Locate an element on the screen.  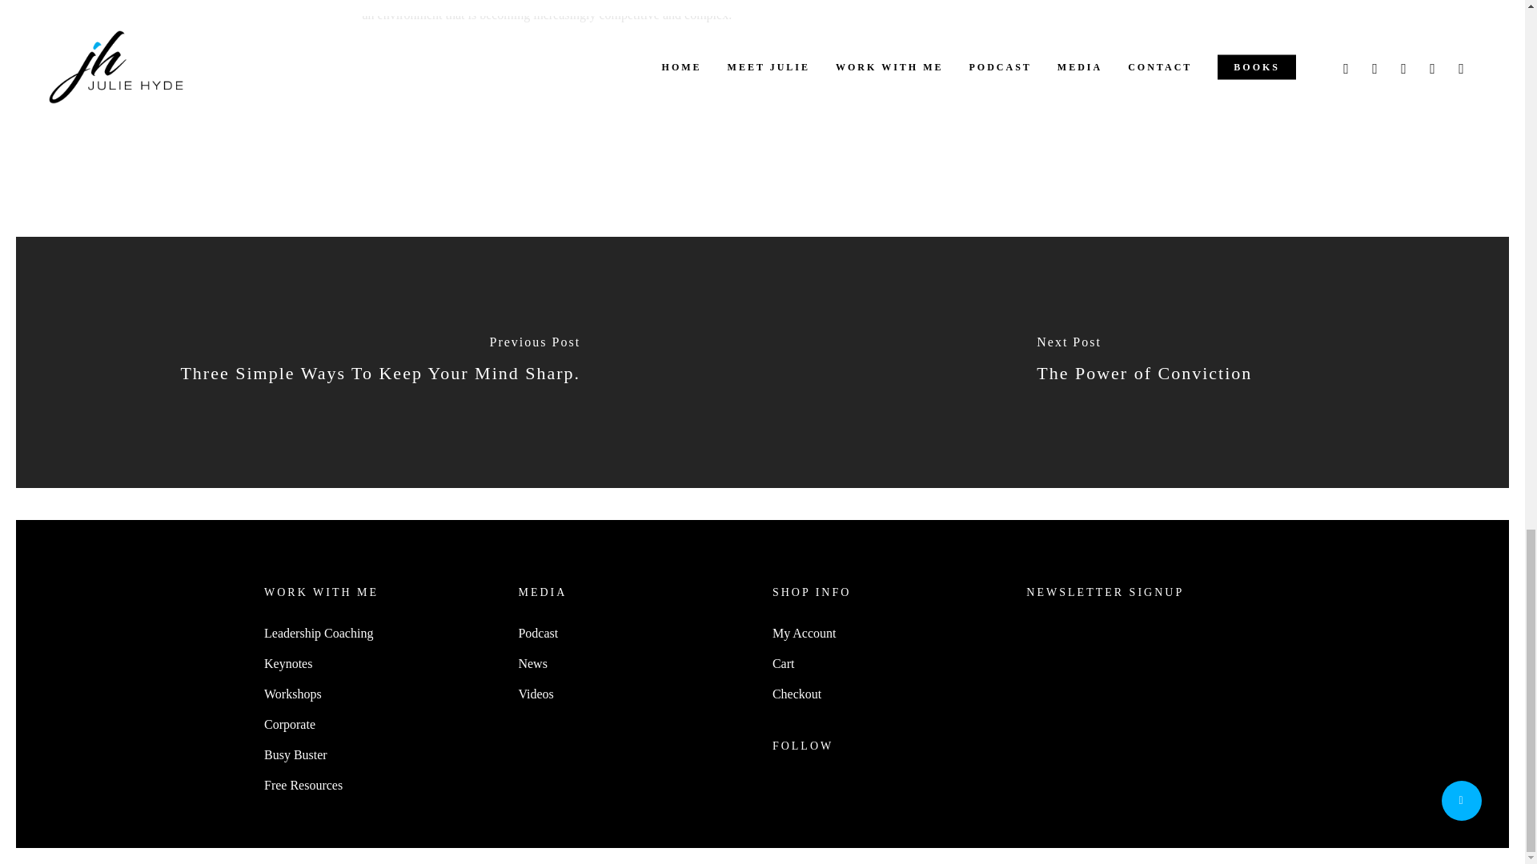
Leadership Coaching is located at coordinates (381, 633).